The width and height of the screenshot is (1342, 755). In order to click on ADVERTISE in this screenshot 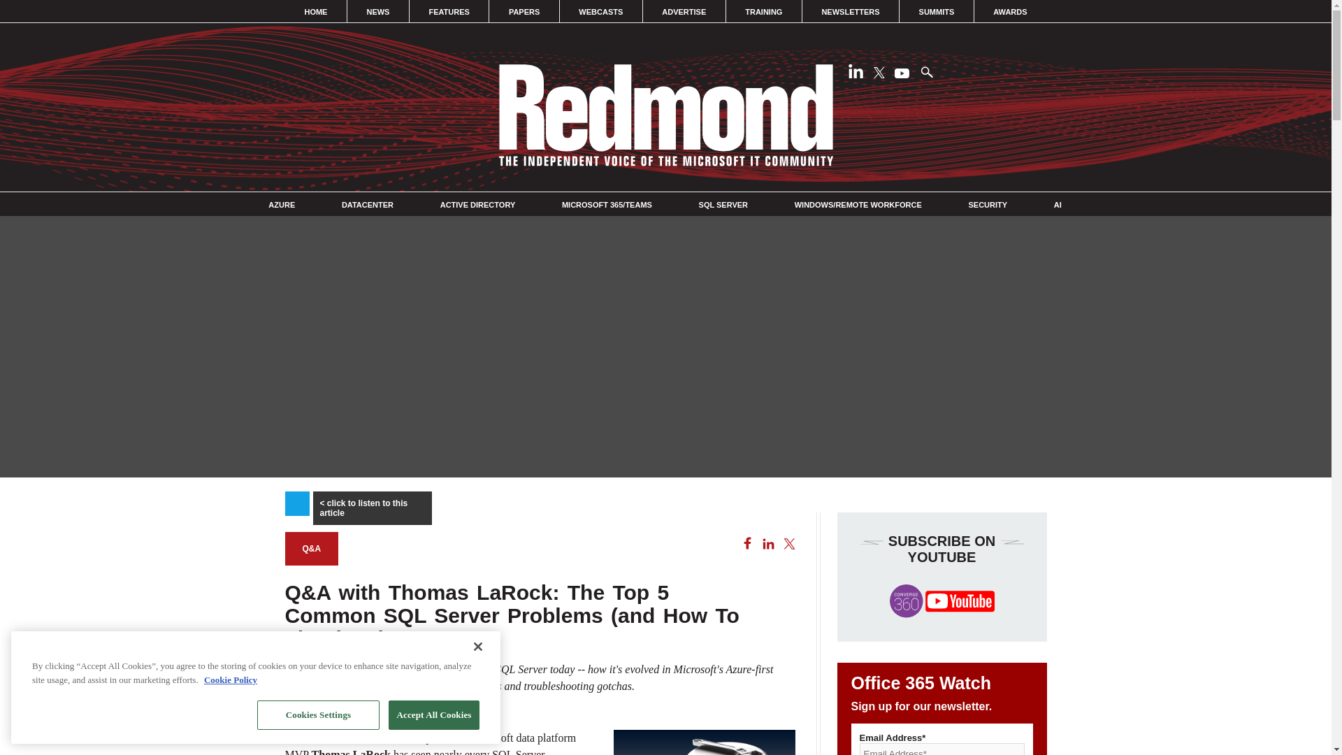, I will do `click(684, 11)`.